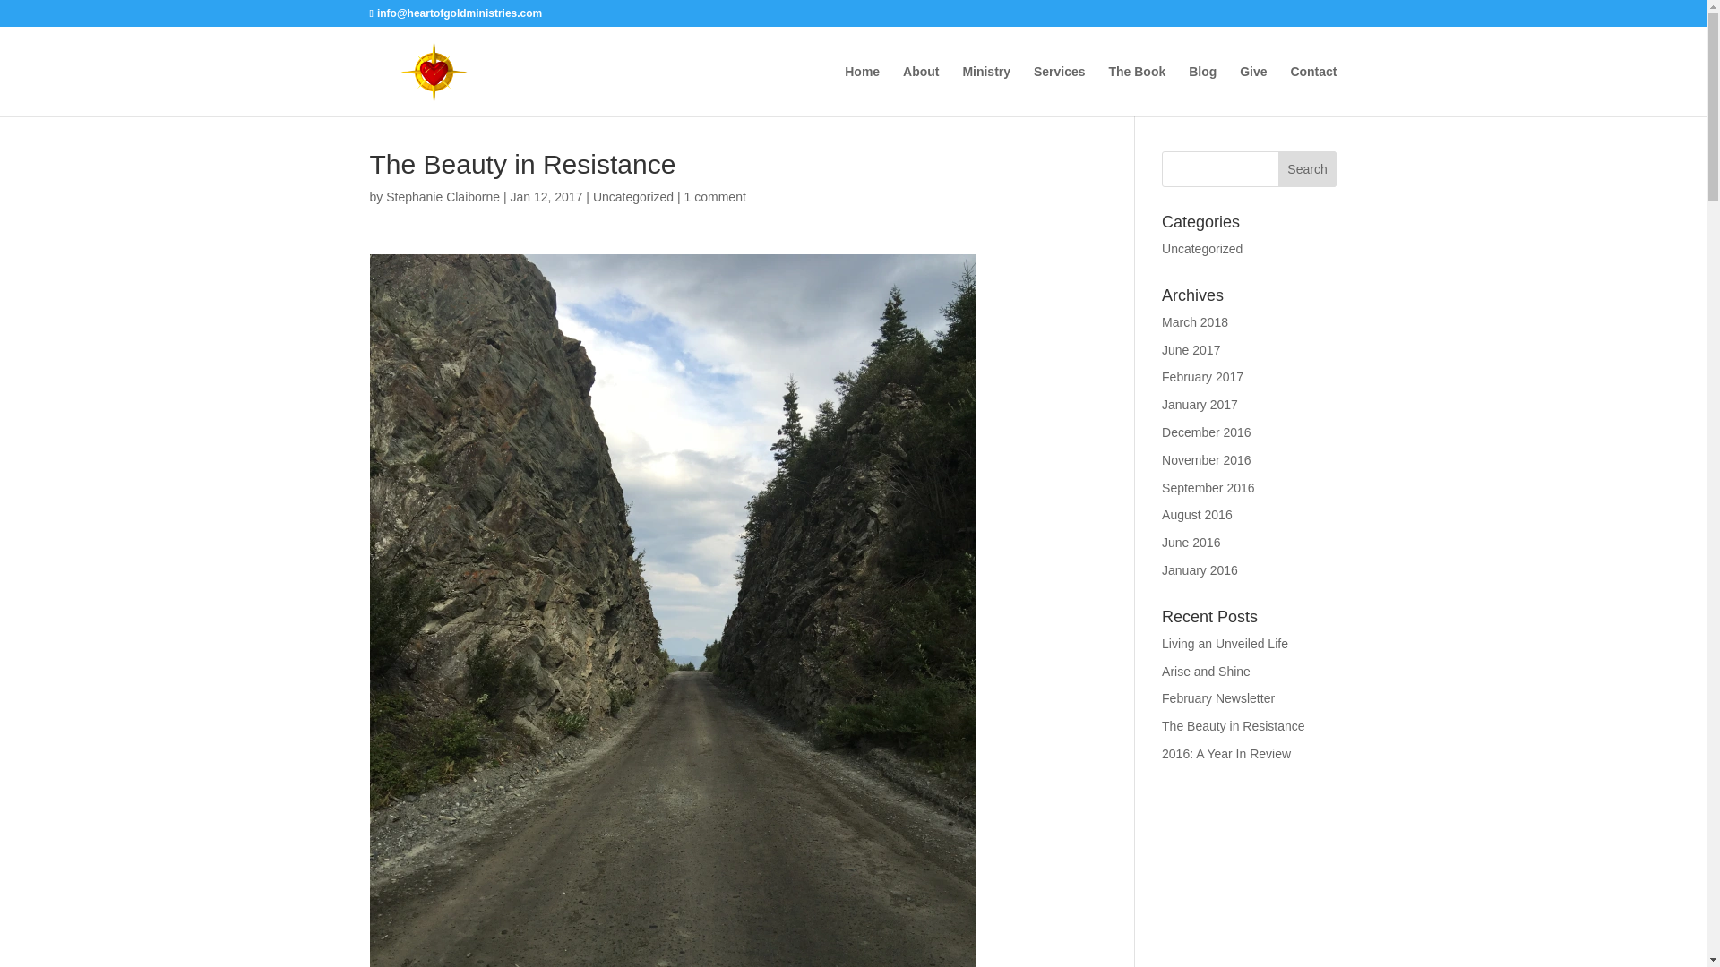 The height and width of the screenshot is (967, 1720). What do you see at coordinates (1191, 349) in the screenshot?
I see `June 2017` at bounding box center [1191, 349].